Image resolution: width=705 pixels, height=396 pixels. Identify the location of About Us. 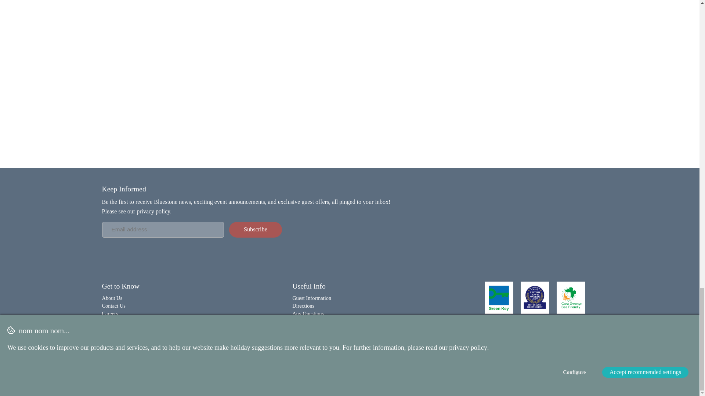
(112, 298).